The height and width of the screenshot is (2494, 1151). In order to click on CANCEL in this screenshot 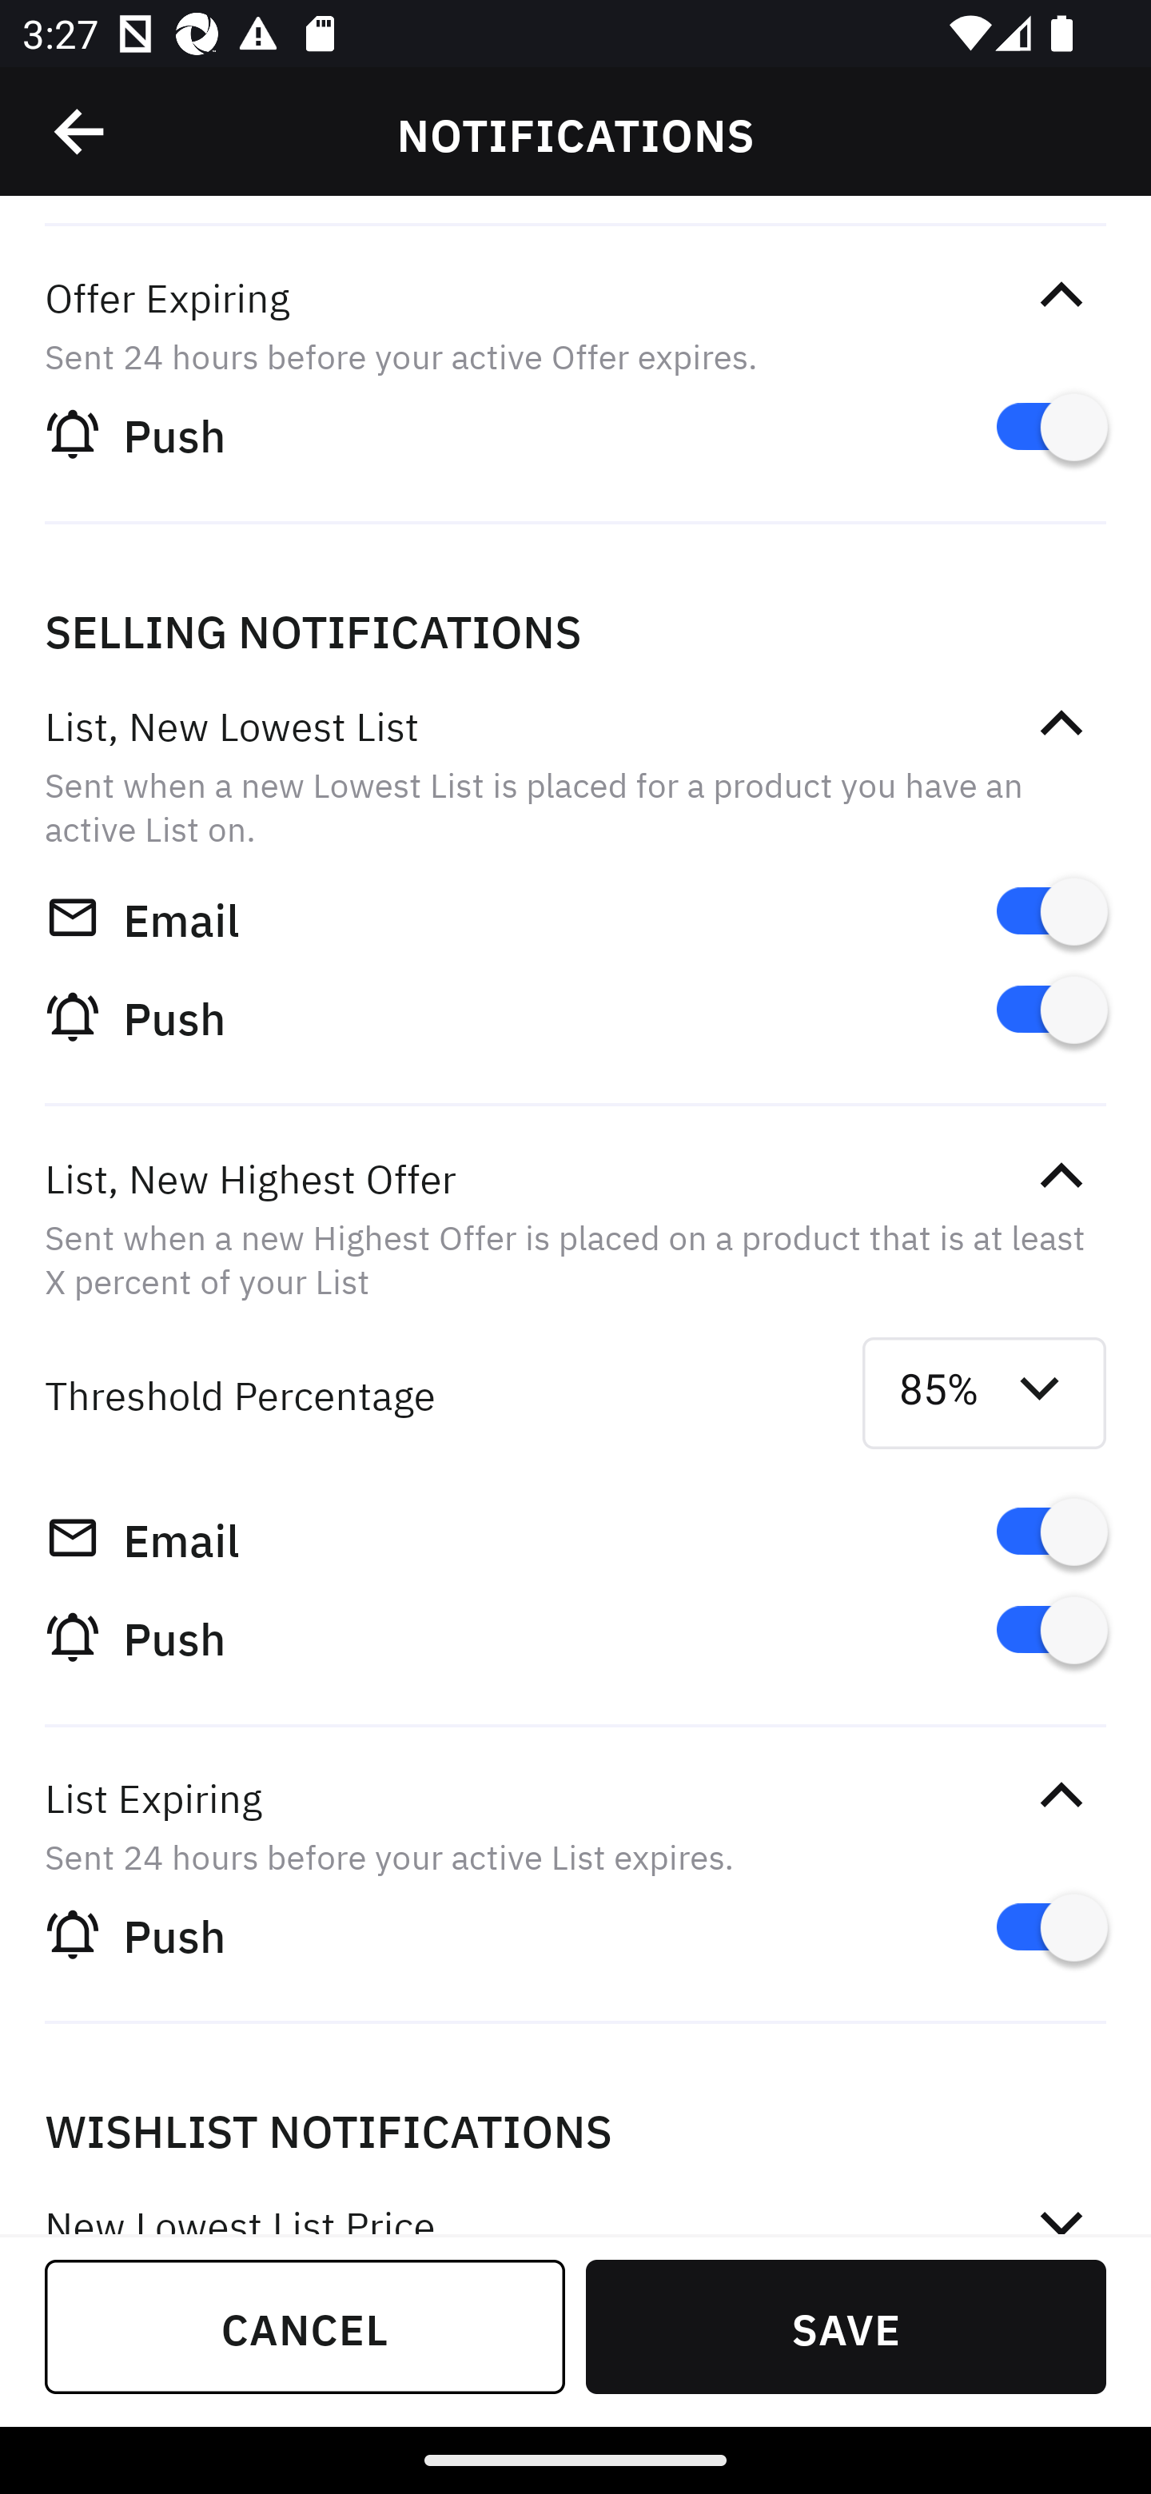, I will do `click(305, 2326)`.